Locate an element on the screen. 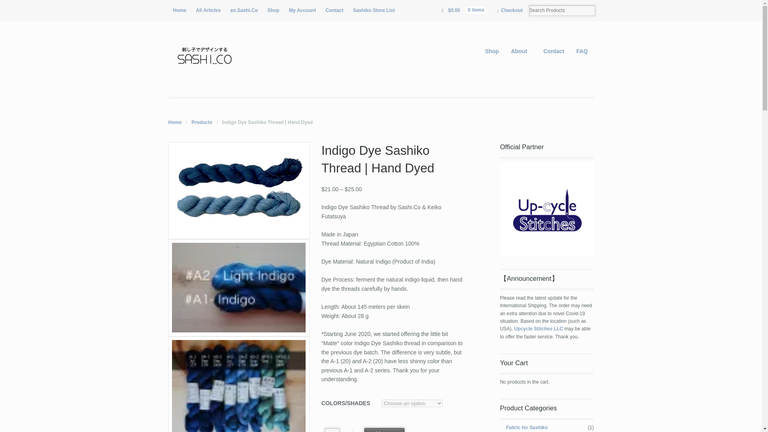 Image resolution: width=768 pixels, height=432 pixels. en.Sashi.Co is located at coordinates (244, 10).